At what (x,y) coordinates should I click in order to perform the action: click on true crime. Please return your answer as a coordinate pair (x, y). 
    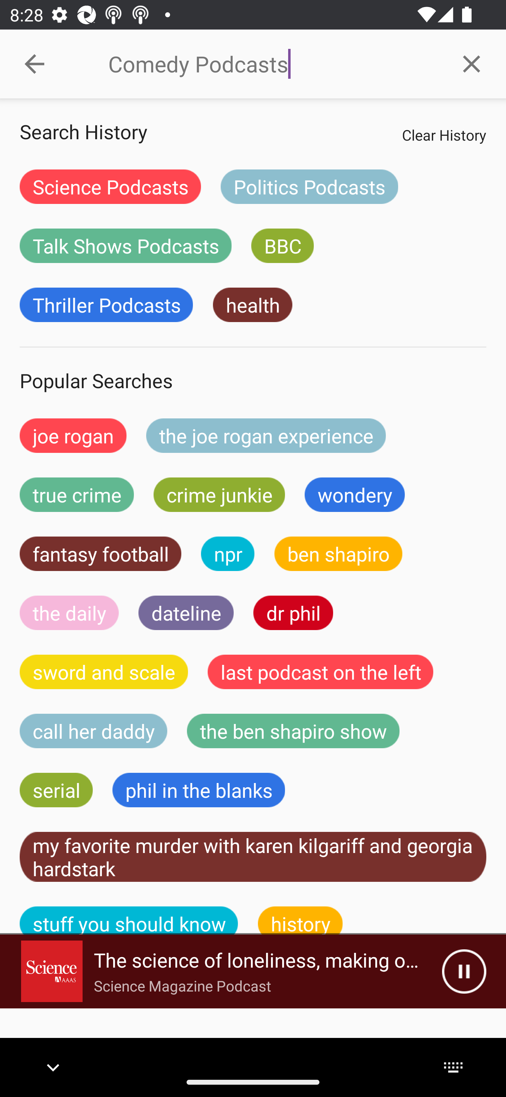
    Looking at the image, I should click on (77, 495).